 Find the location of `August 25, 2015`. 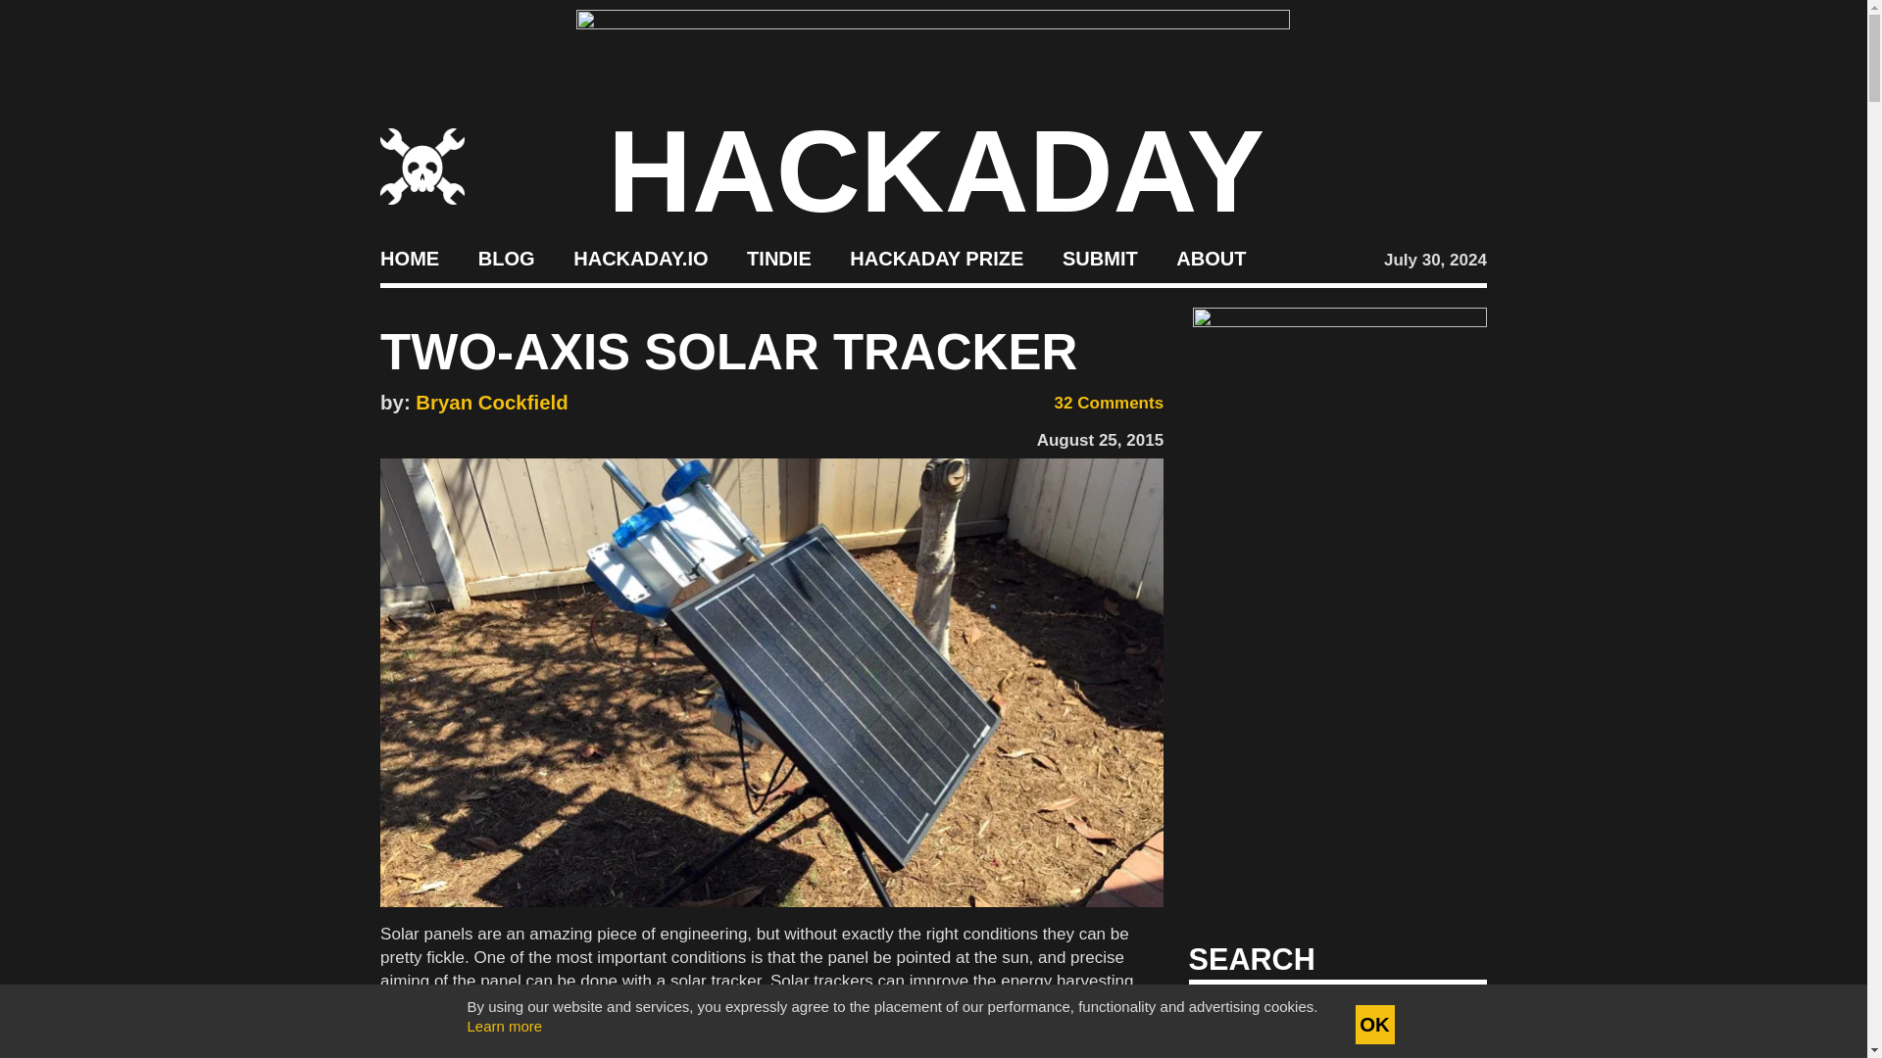

August 25, 2015 is located at coordinates (1100, 440).